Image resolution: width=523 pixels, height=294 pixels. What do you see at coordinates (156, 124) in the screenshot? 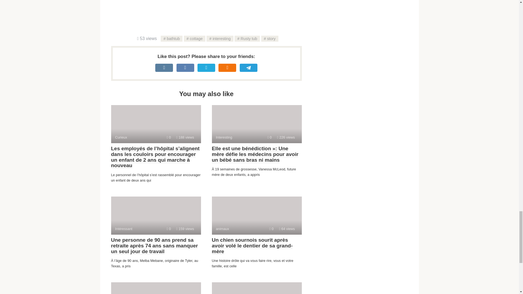
I see `Views` at bounding box center [156, 124].